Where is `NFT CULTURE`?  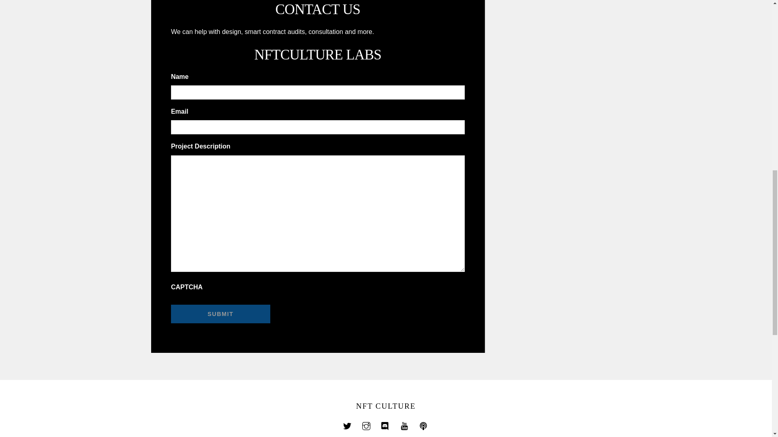 NFT CULTURE is located at coordinates (386, 406).